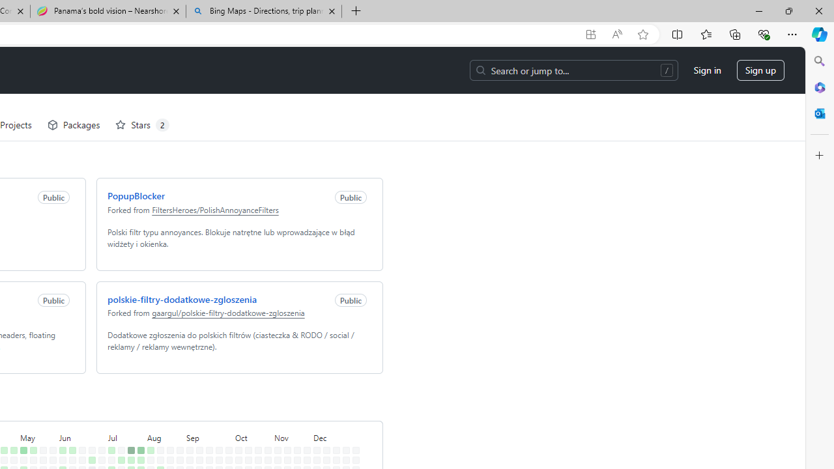  What do you see at coordinates (324, 423) in the screenshot?
I see `No contributions on December 10th.` at bounding box center [324, 423].